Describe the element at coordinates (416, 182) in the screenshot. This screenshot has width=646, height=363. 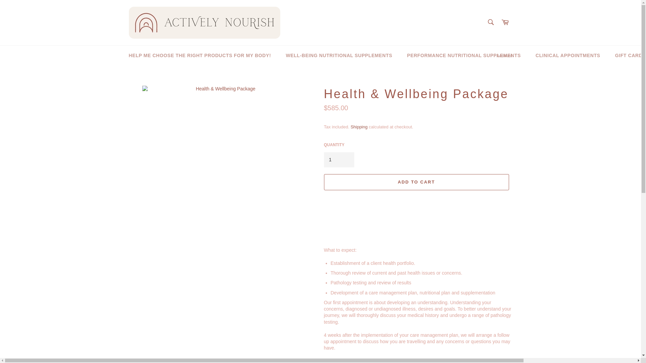
I see `ADD TO CART` at that location.